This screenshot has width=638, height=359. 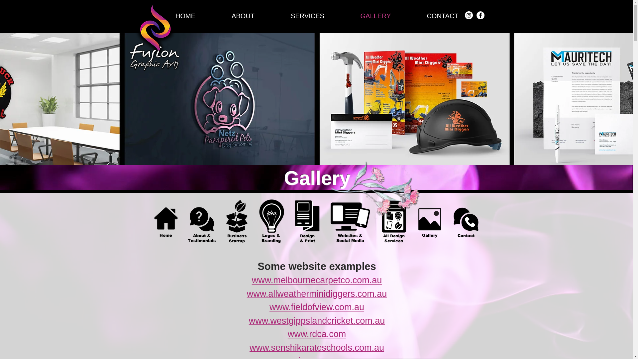 I want to click on w, so click(x=250, y=294).